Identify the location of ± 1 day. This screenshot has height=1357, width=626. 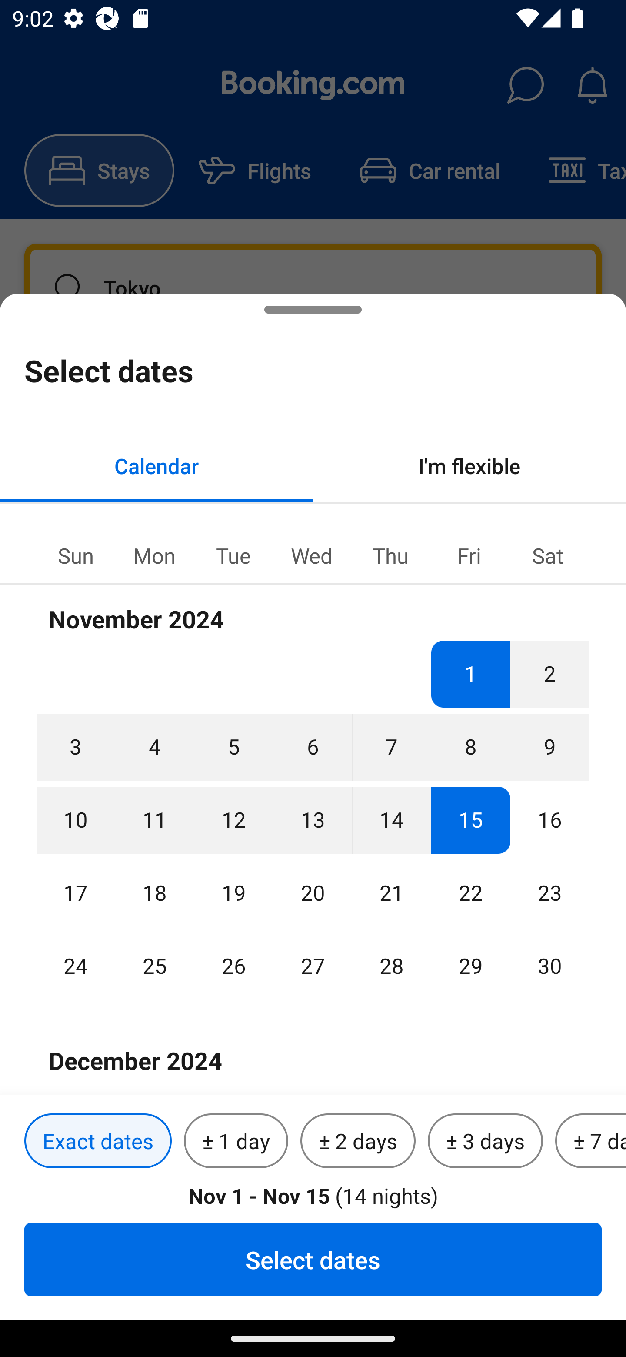
(236, 1141).